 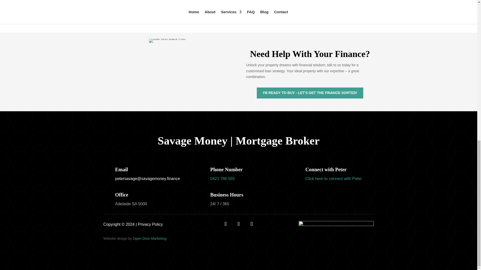 What do you see at coordinates (238, 224) in the screenshot?
I see `Follow on X` at bounding box center [238, 224].